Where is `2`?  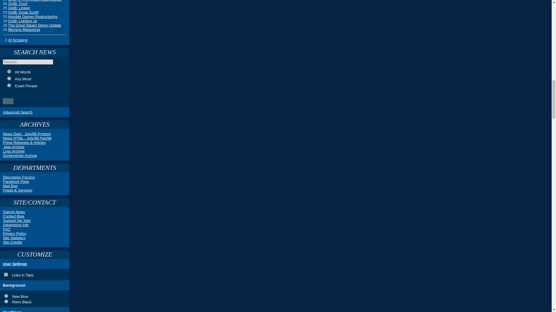
2 is located at coordinates (9, 78).